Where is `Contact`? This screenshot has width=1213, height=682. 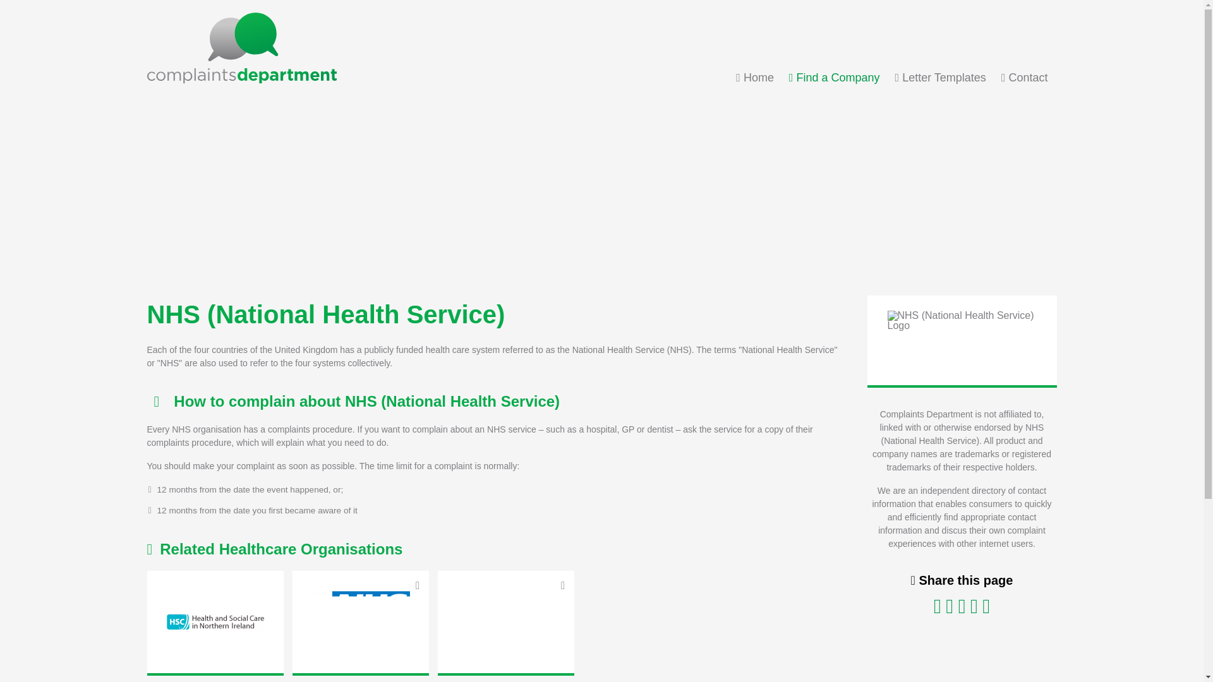
Contact is located at coordinates (1025, 77).